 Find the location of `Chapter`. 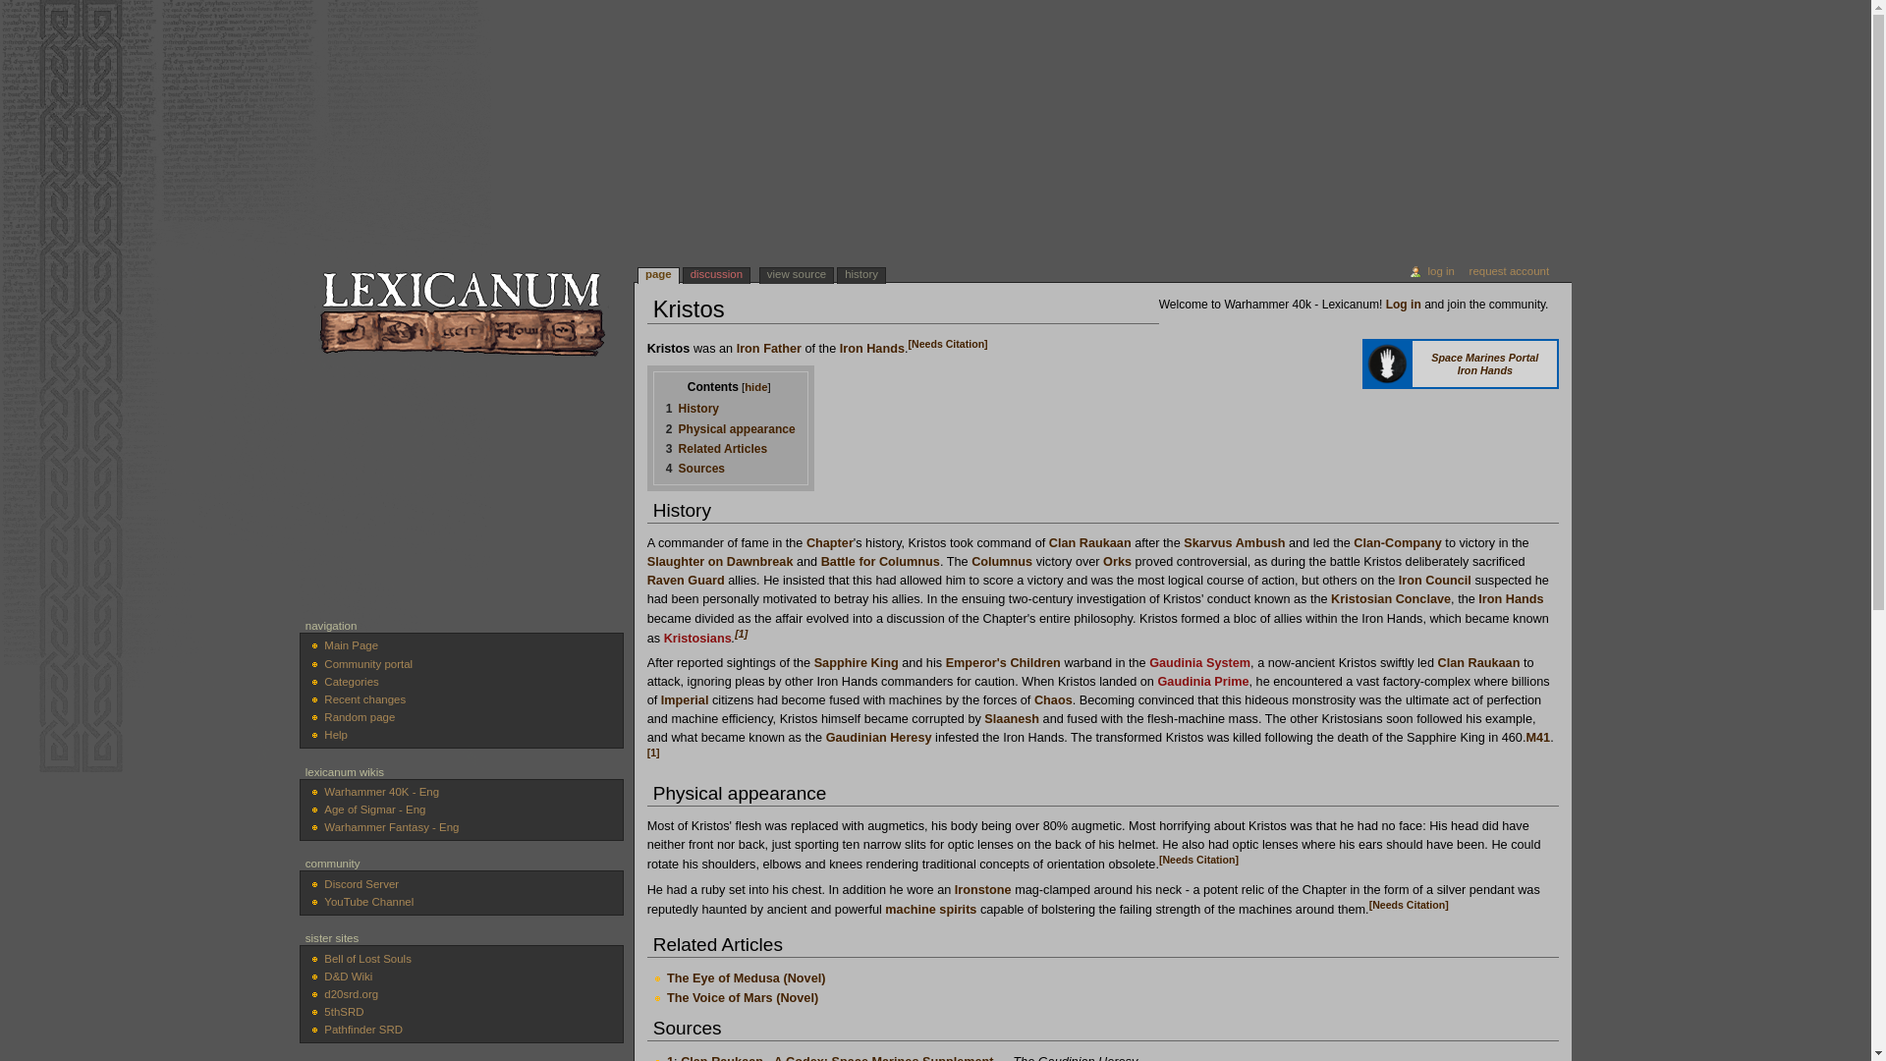

Chapter is located at coordinates (830, 543).